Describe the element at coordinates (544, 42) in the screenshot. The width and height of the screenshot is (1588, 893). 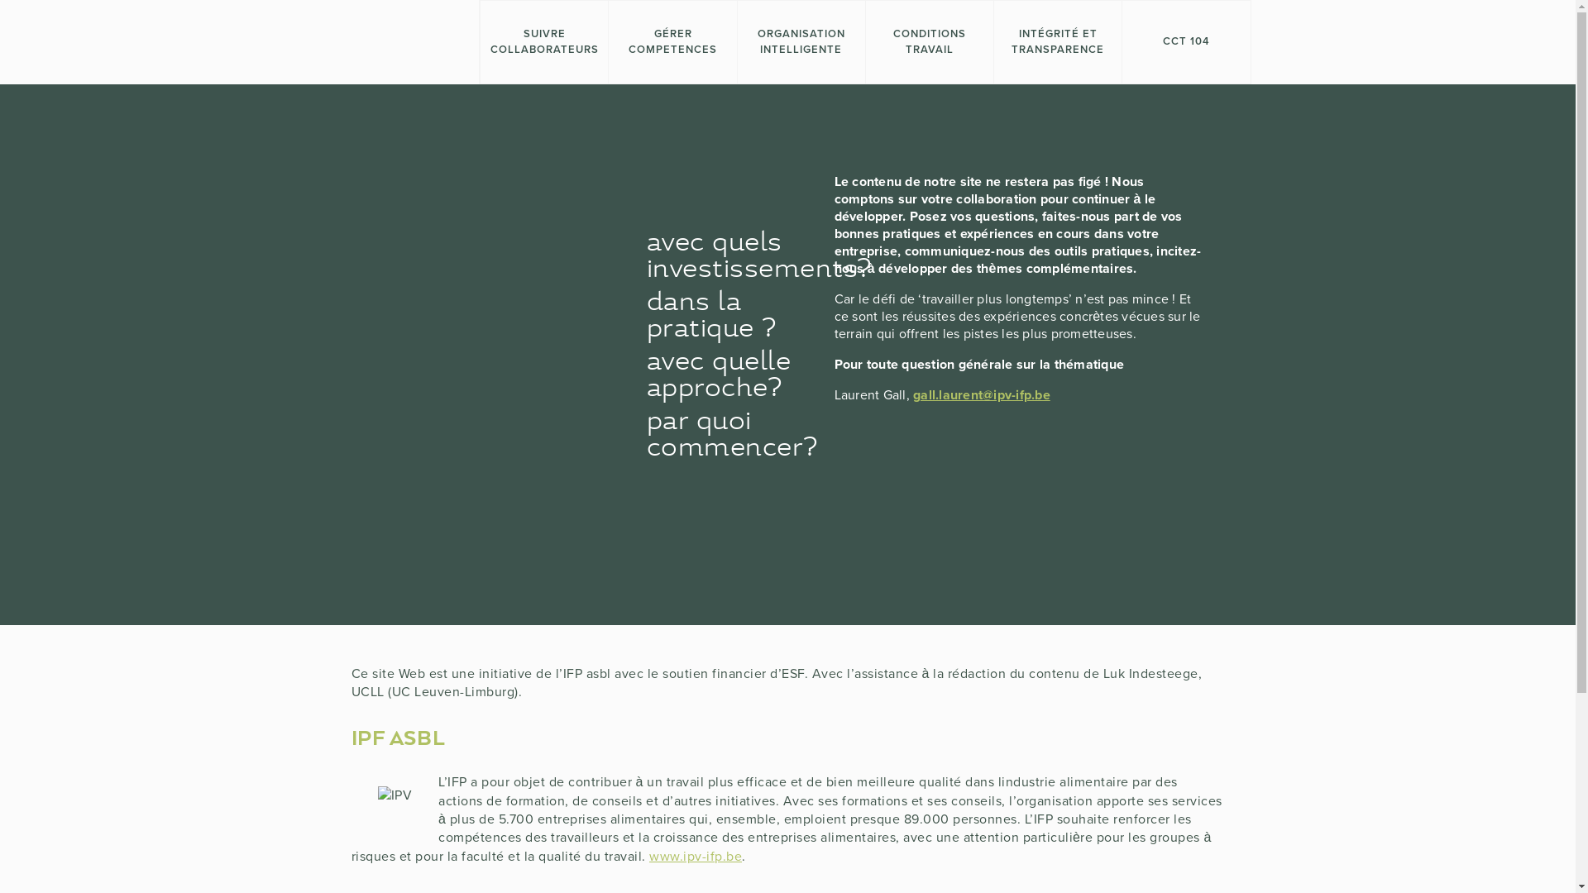
I see `SUIVRE COLLABORATEURS` at that location.